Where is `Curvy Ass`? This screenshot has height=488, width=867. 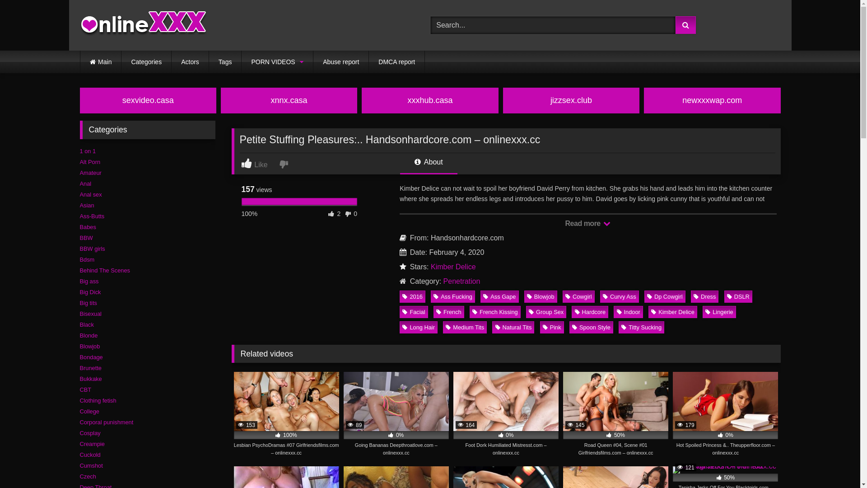 Curvy Ass is located at coordinates (620, 296).